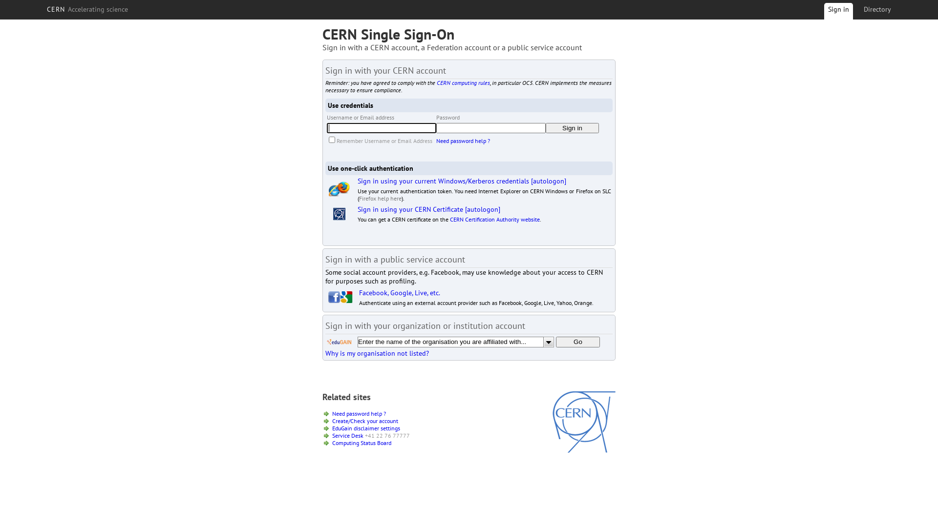  I want to click on CERN Accelerating science, so click(87, 9).